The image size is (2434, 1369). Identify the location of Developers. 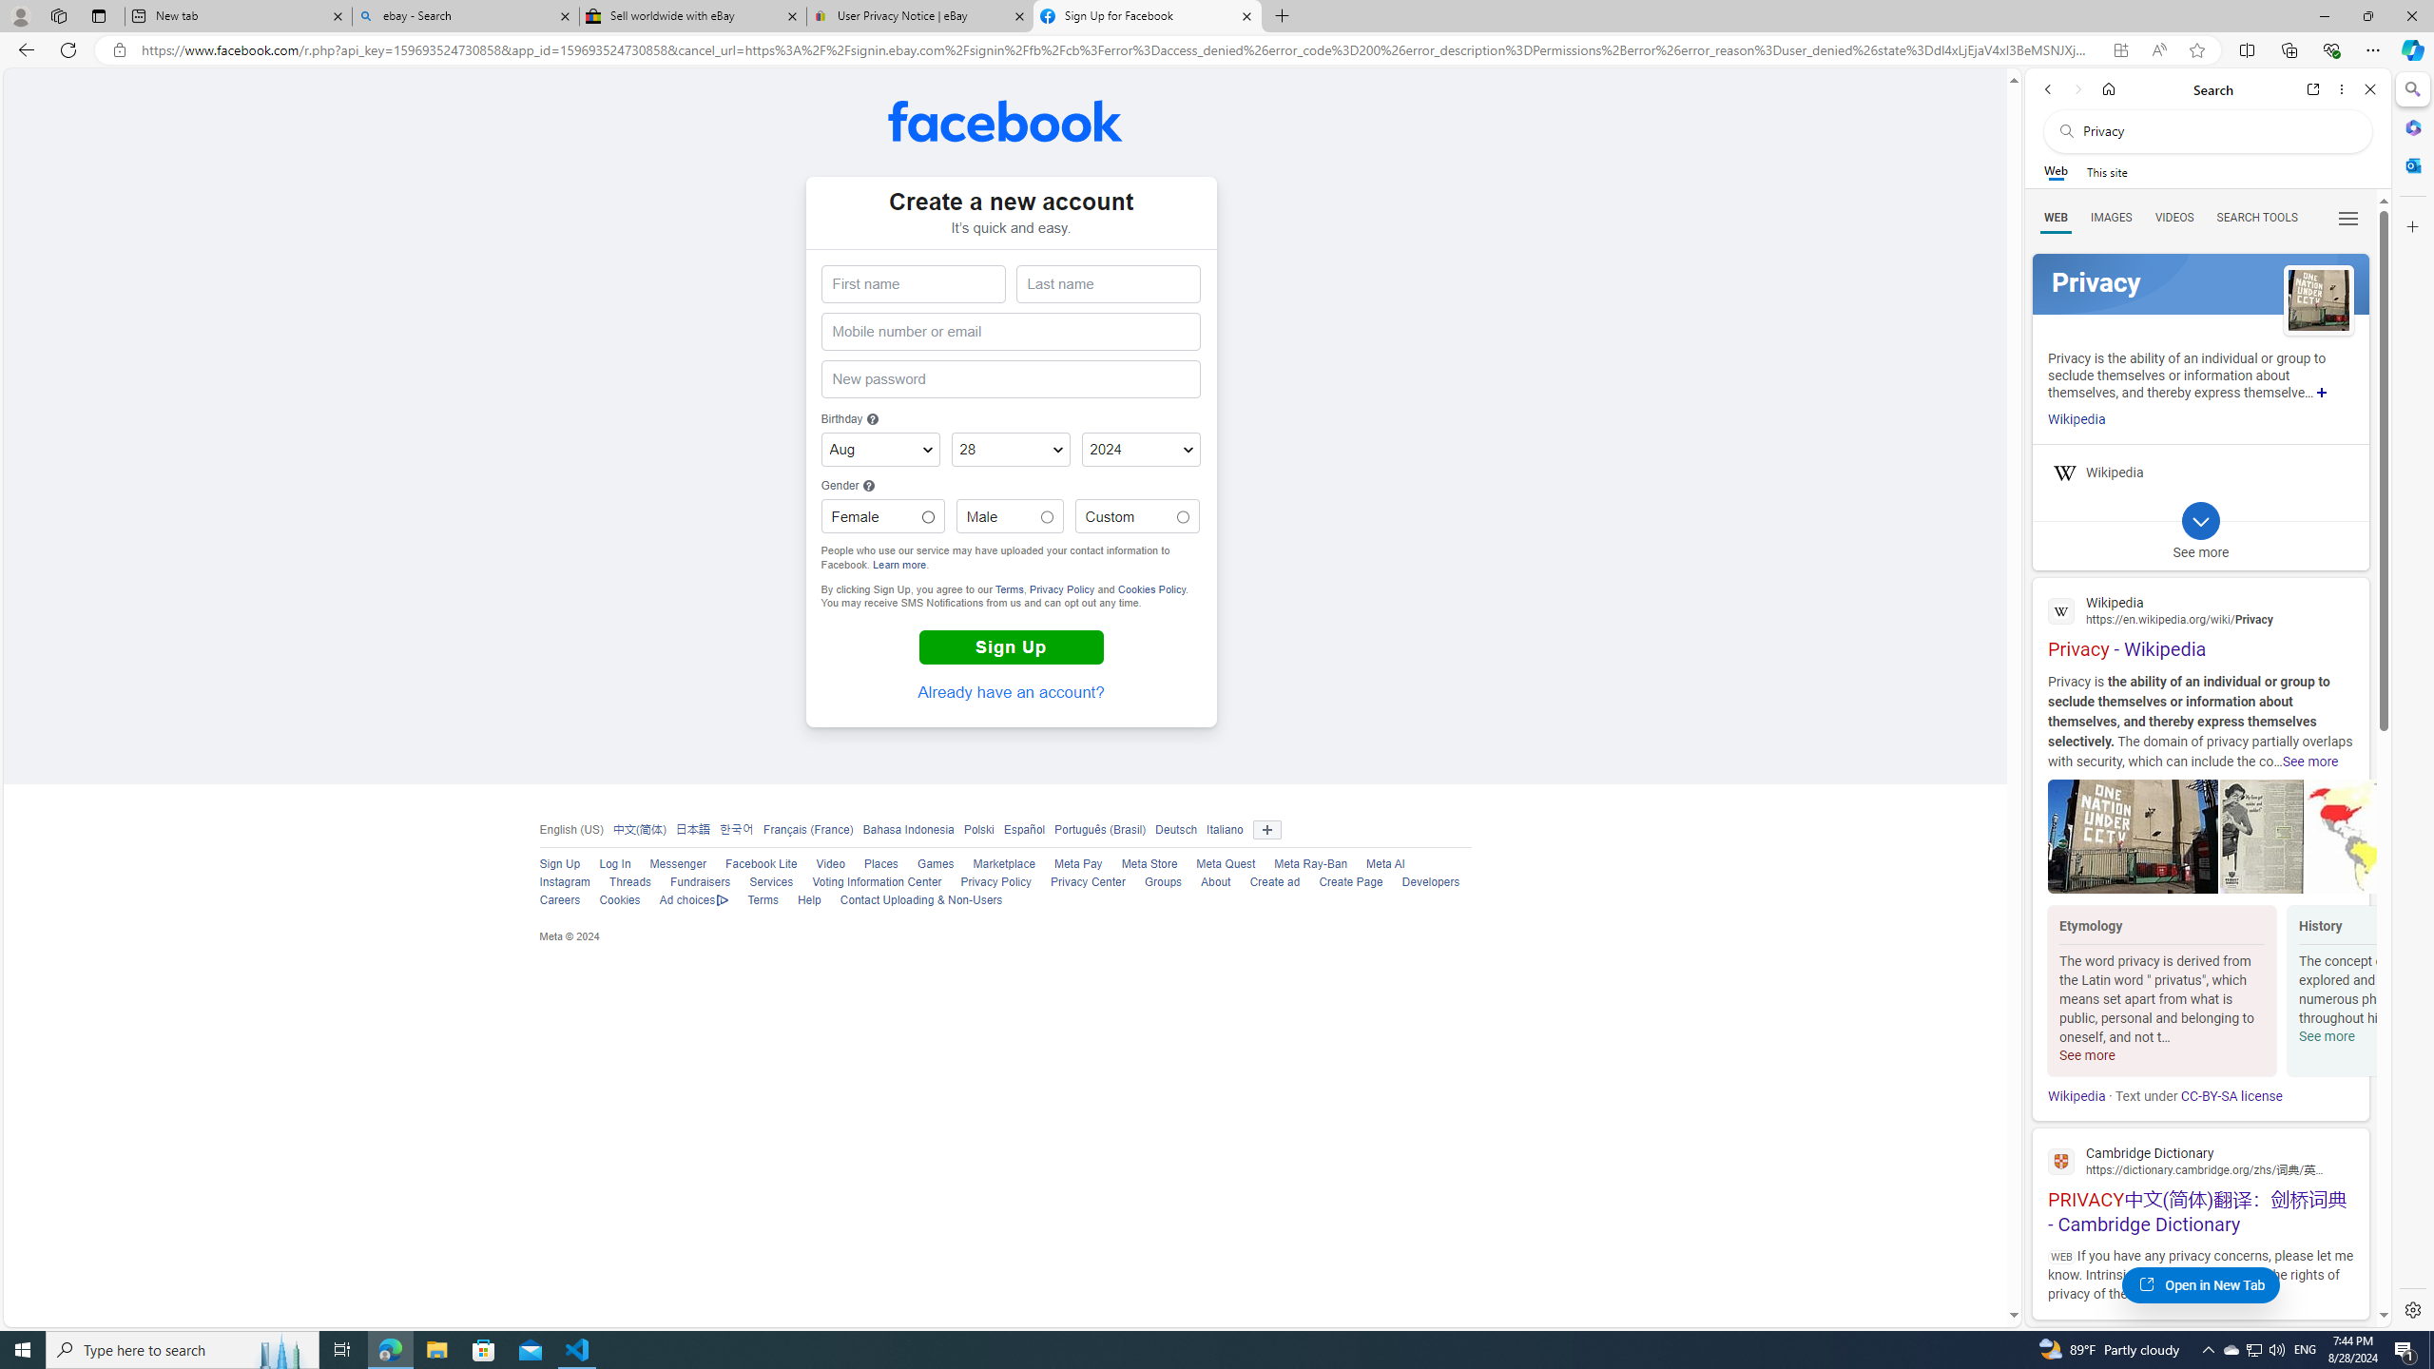
(1431, 882).